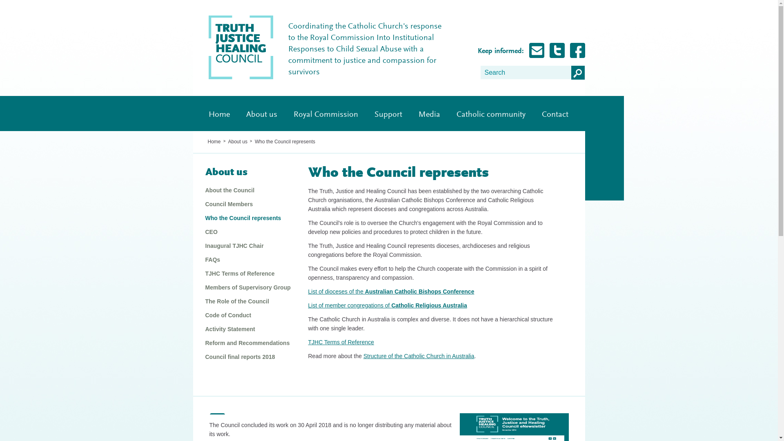 The height and width of the screenshot is (441, 784). Describe the element at coordinates (419, 356) in the screenshot. I see `Structure of the Catholic Church in Australia` at that location.